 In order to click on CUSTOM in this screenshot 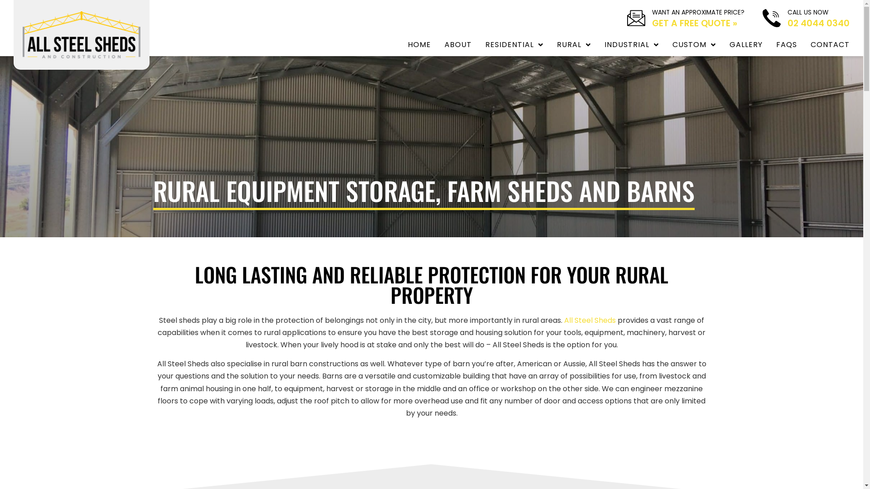, I will do `click(694, 45)`.